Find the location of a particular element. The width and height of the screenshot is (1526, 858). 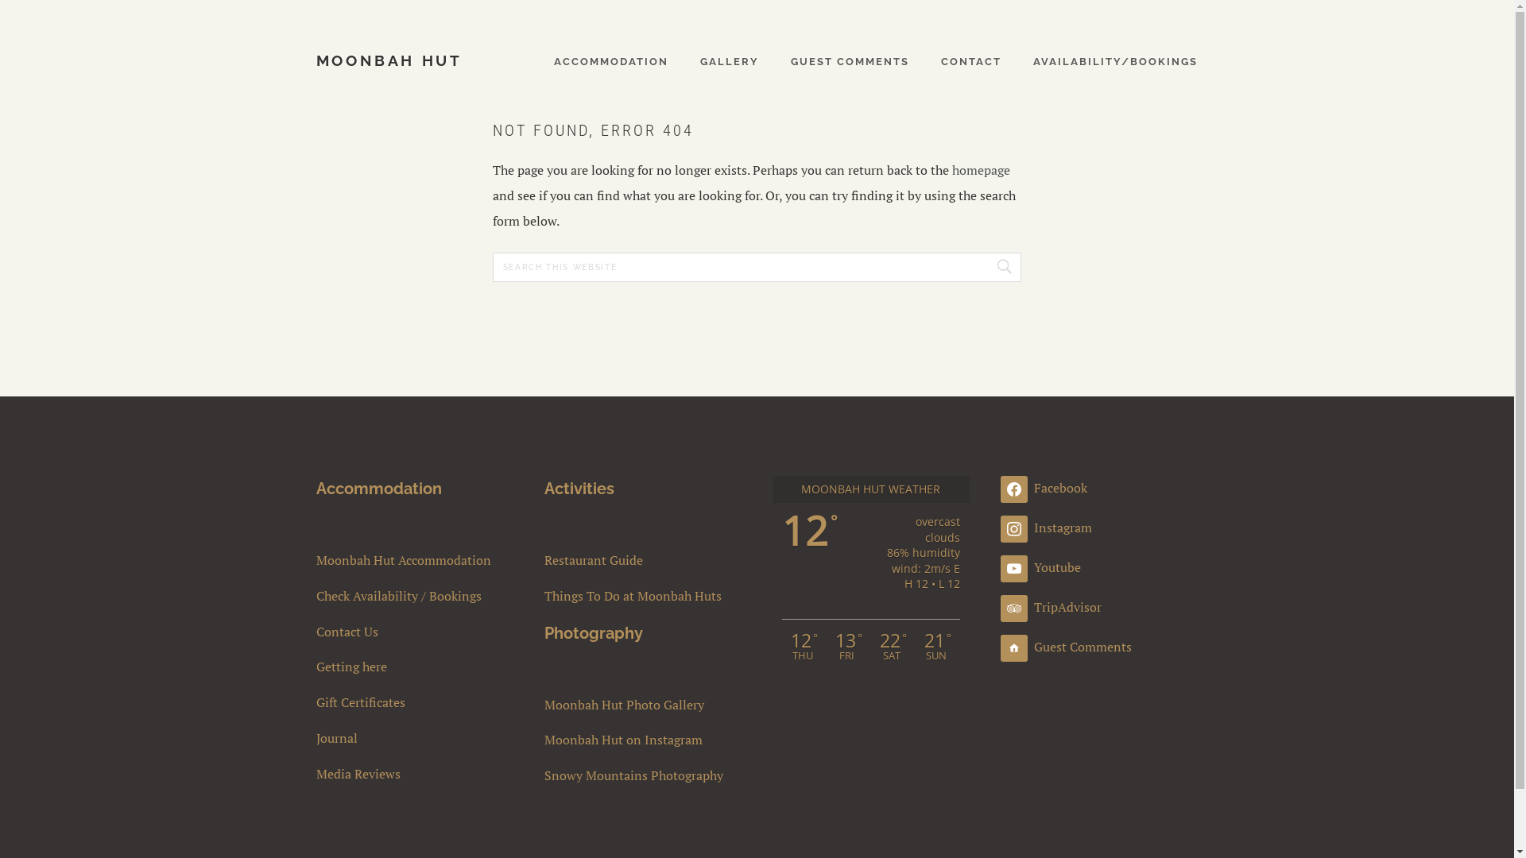

AVAILABILITY/BOOKINGS is located at coordinates (1116, 60).